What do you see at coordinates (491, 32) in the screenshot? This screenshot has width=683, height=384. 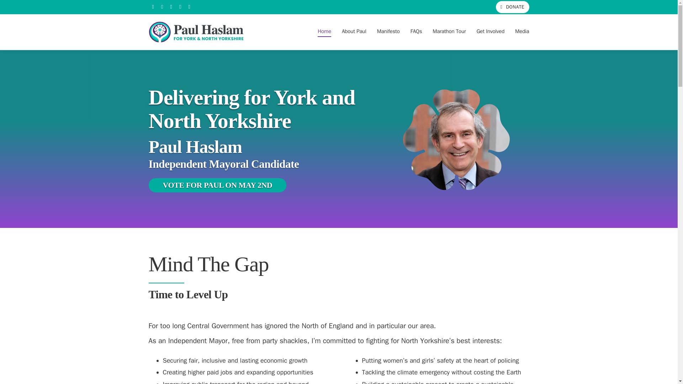 I see `Get Involved` at bounding box center [491, 32].